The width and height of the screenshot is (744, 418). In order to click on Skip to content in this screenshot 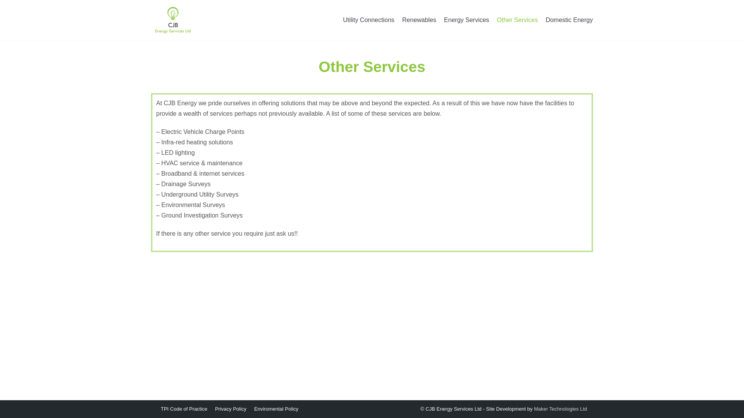, I will do `click(8, 4)`.